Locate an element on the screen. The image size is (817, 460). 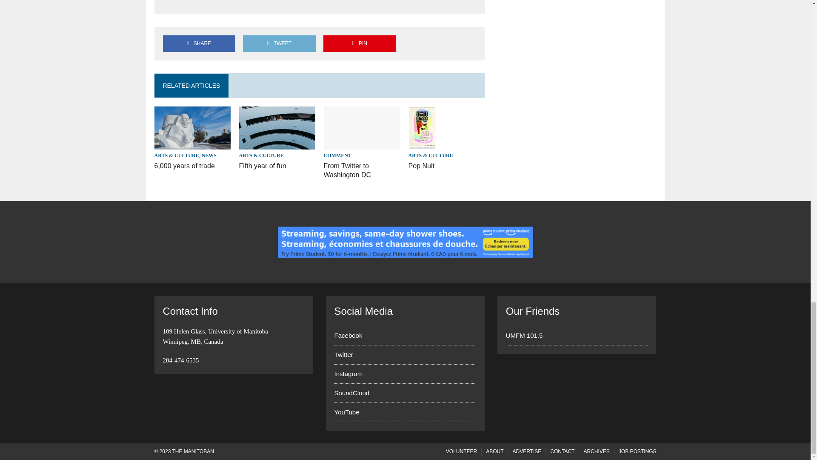
6,000 years of trade is located at coordinates (184, 166).